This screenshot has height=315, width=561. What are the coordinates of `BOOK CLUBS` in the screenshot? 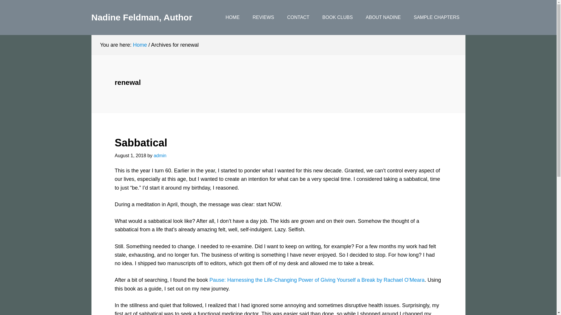 It's located at (337, 17).